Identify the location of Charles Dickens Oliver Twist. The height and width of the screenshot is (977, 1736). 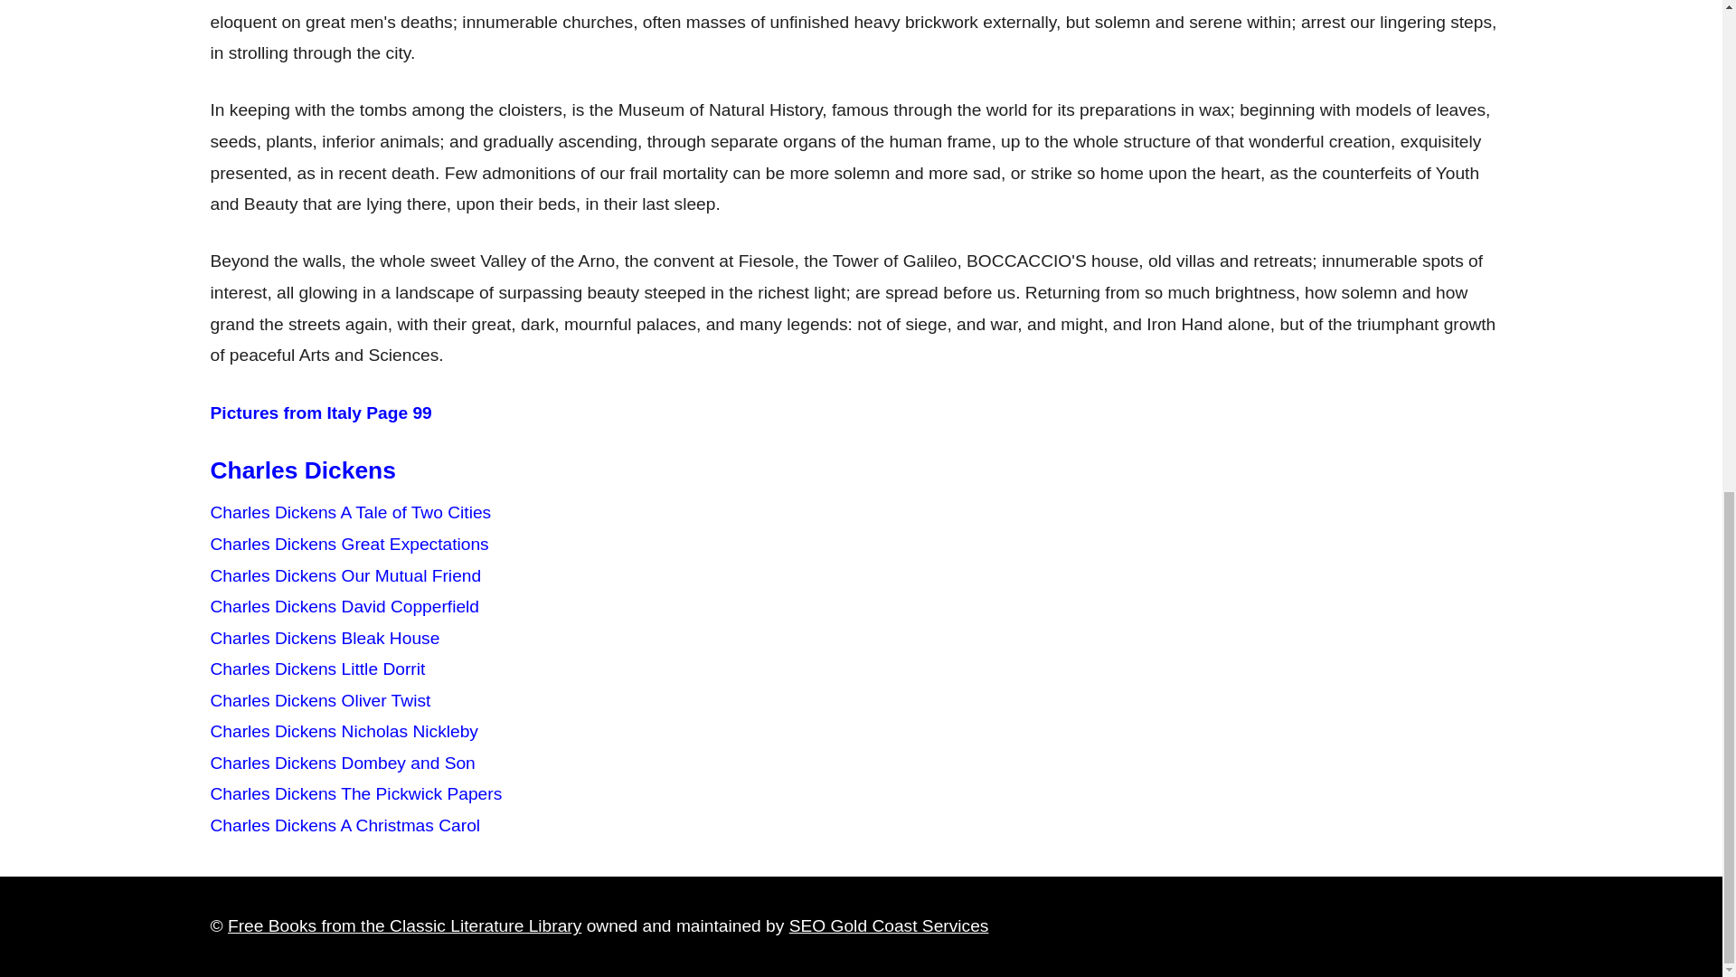
(320, 700).